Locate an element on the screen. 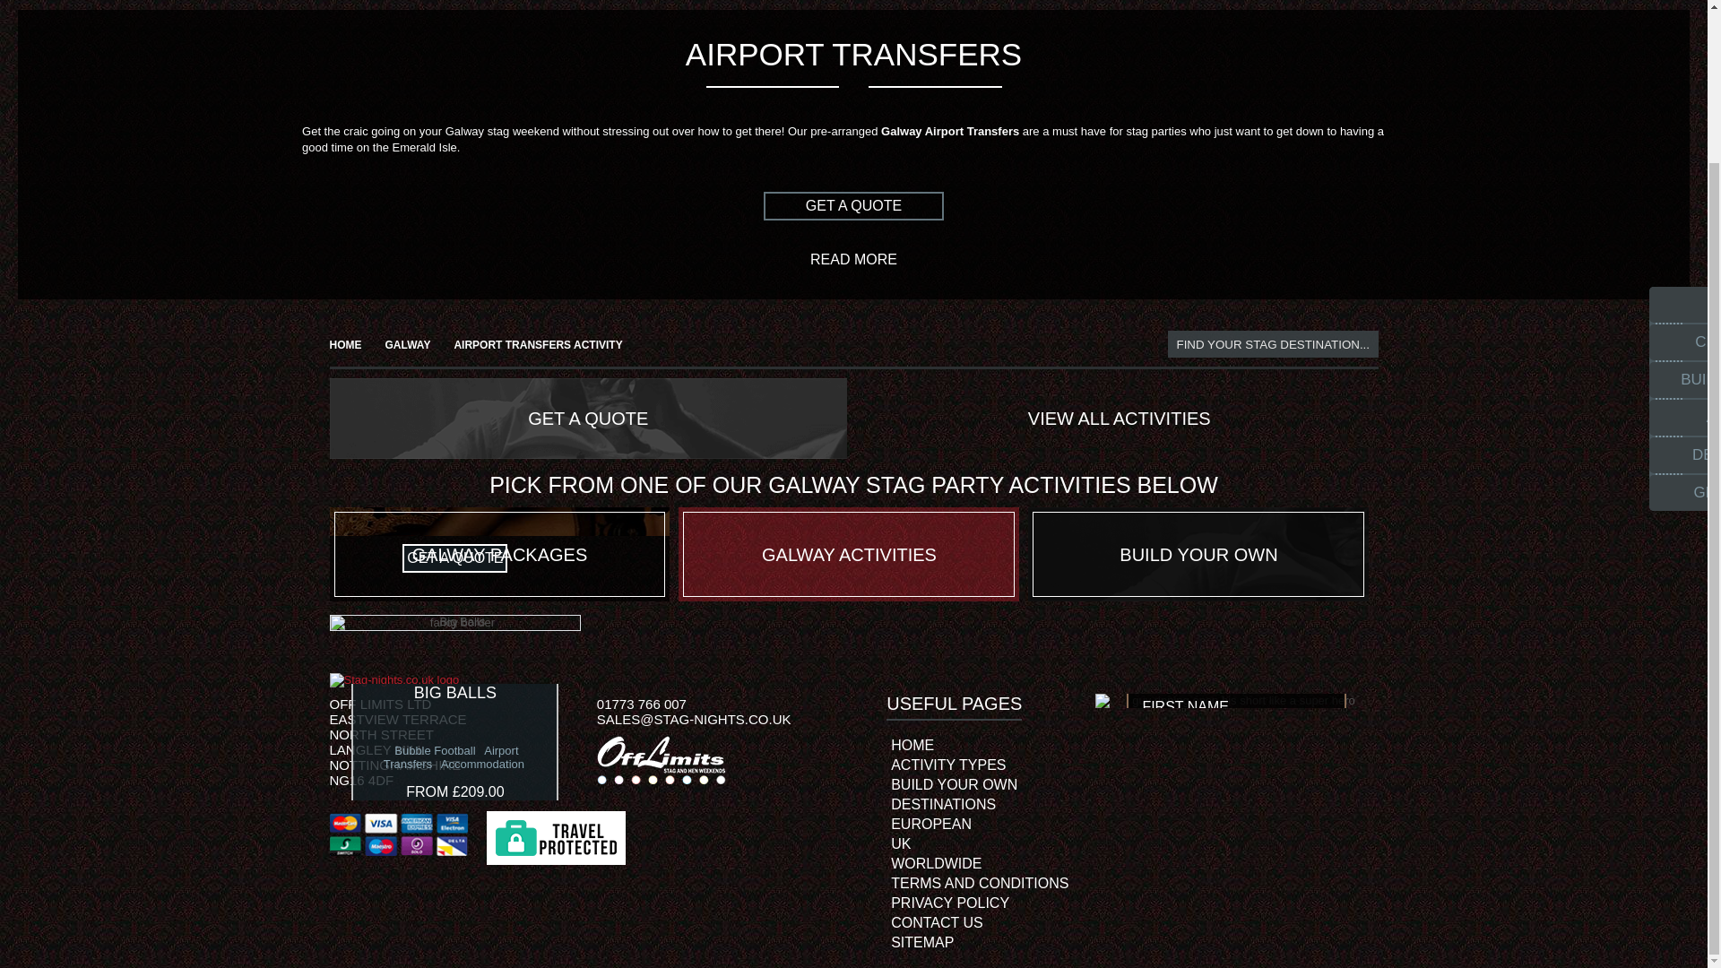  Galway Packages is located at coordinates (500, 554).